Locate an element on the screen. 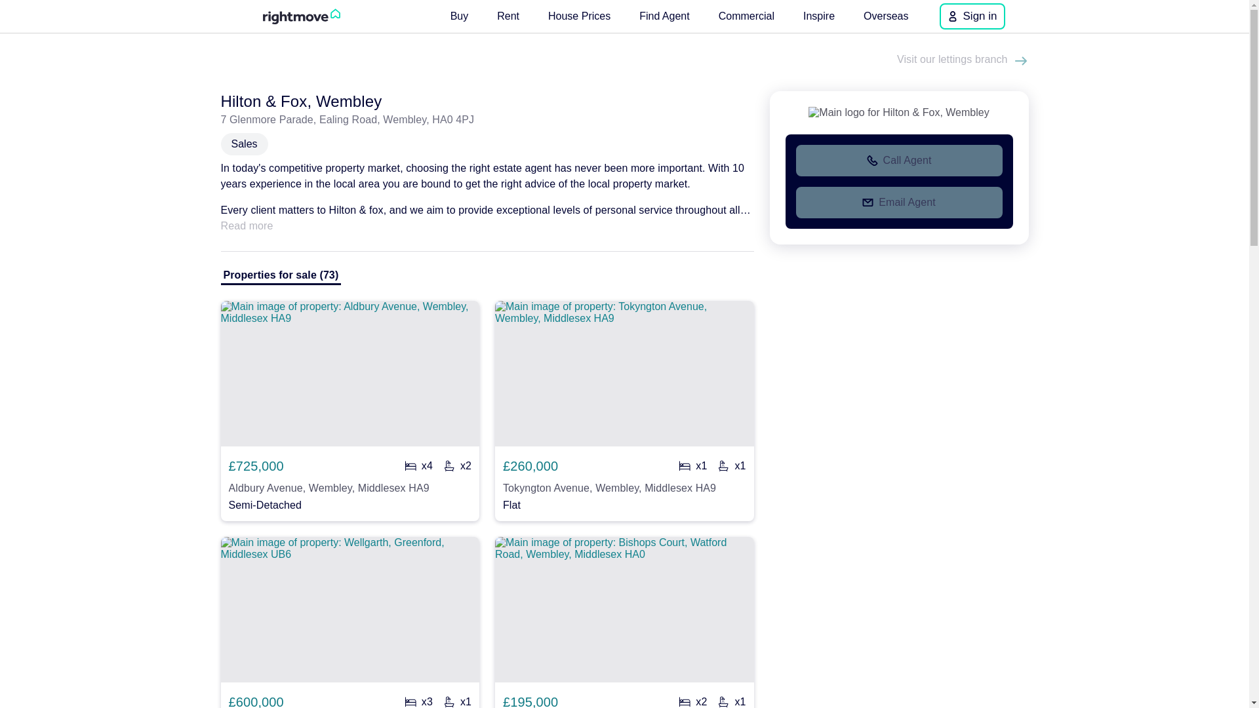  Commercial is located at coordinates (746, 16).